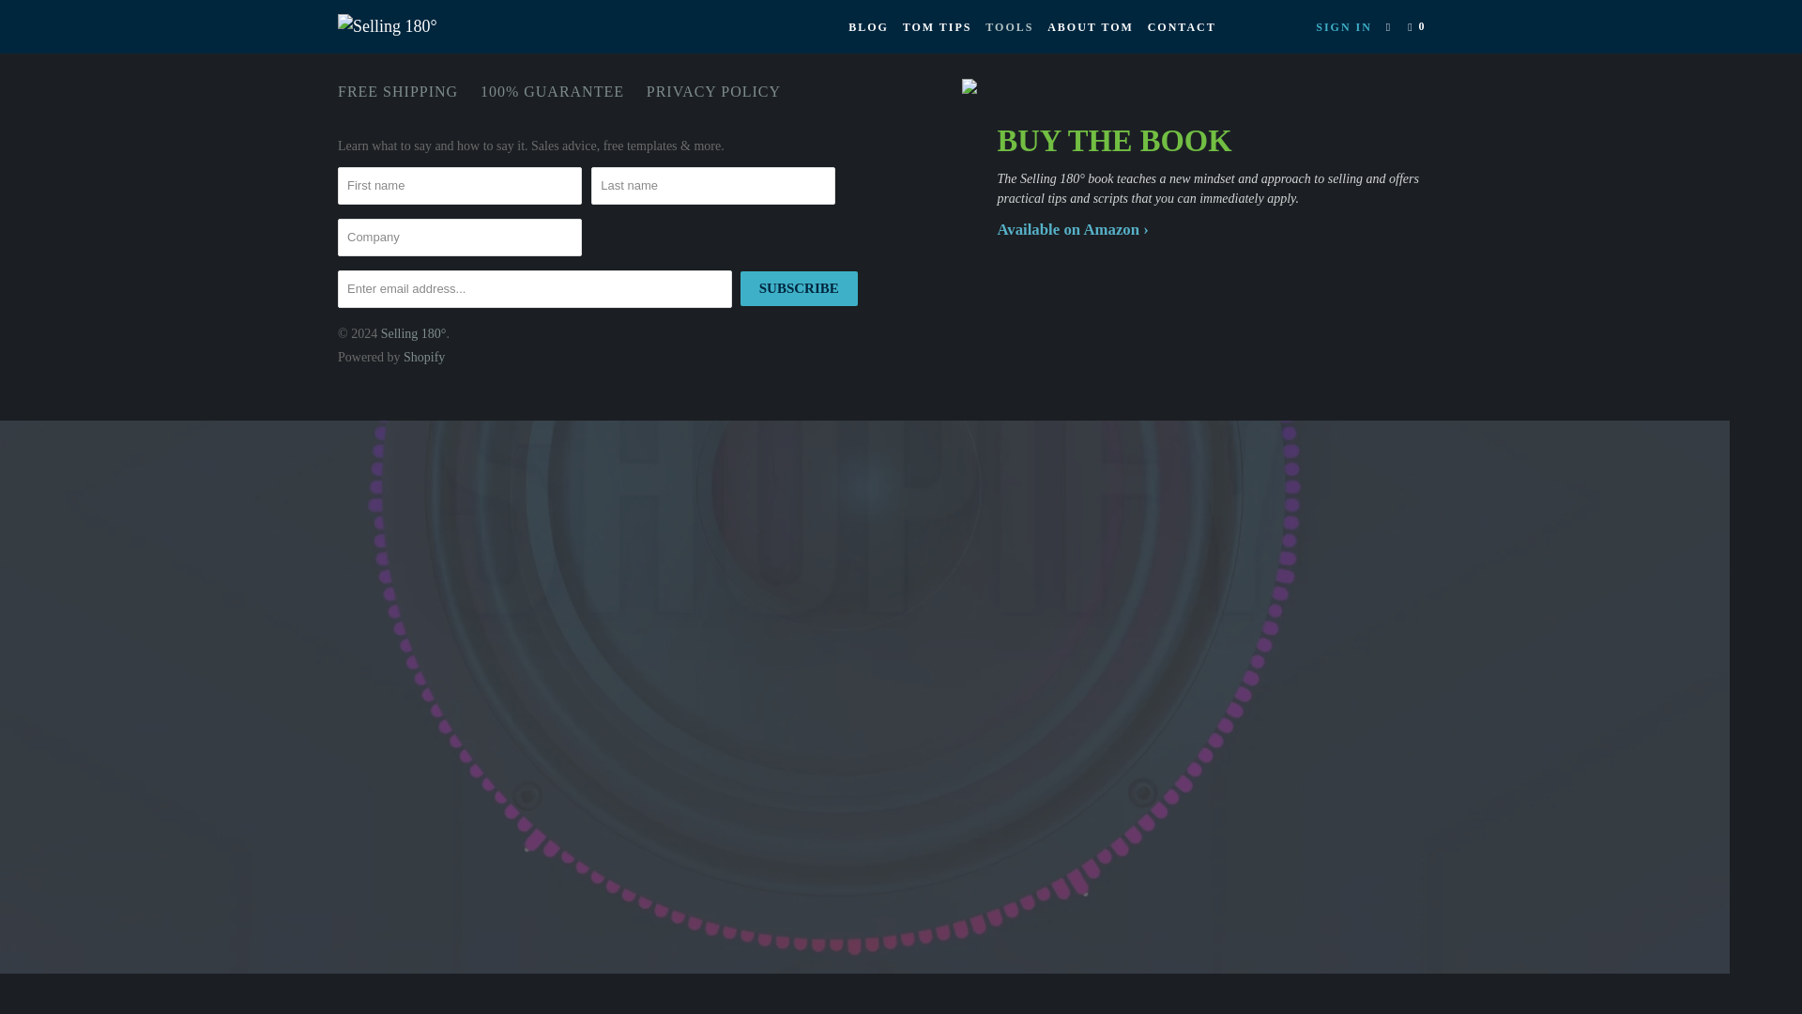  What do you see at coordinates (938, 26) in the screenshot?
I see `TOM TIPS` at bounding box center [938, 26].